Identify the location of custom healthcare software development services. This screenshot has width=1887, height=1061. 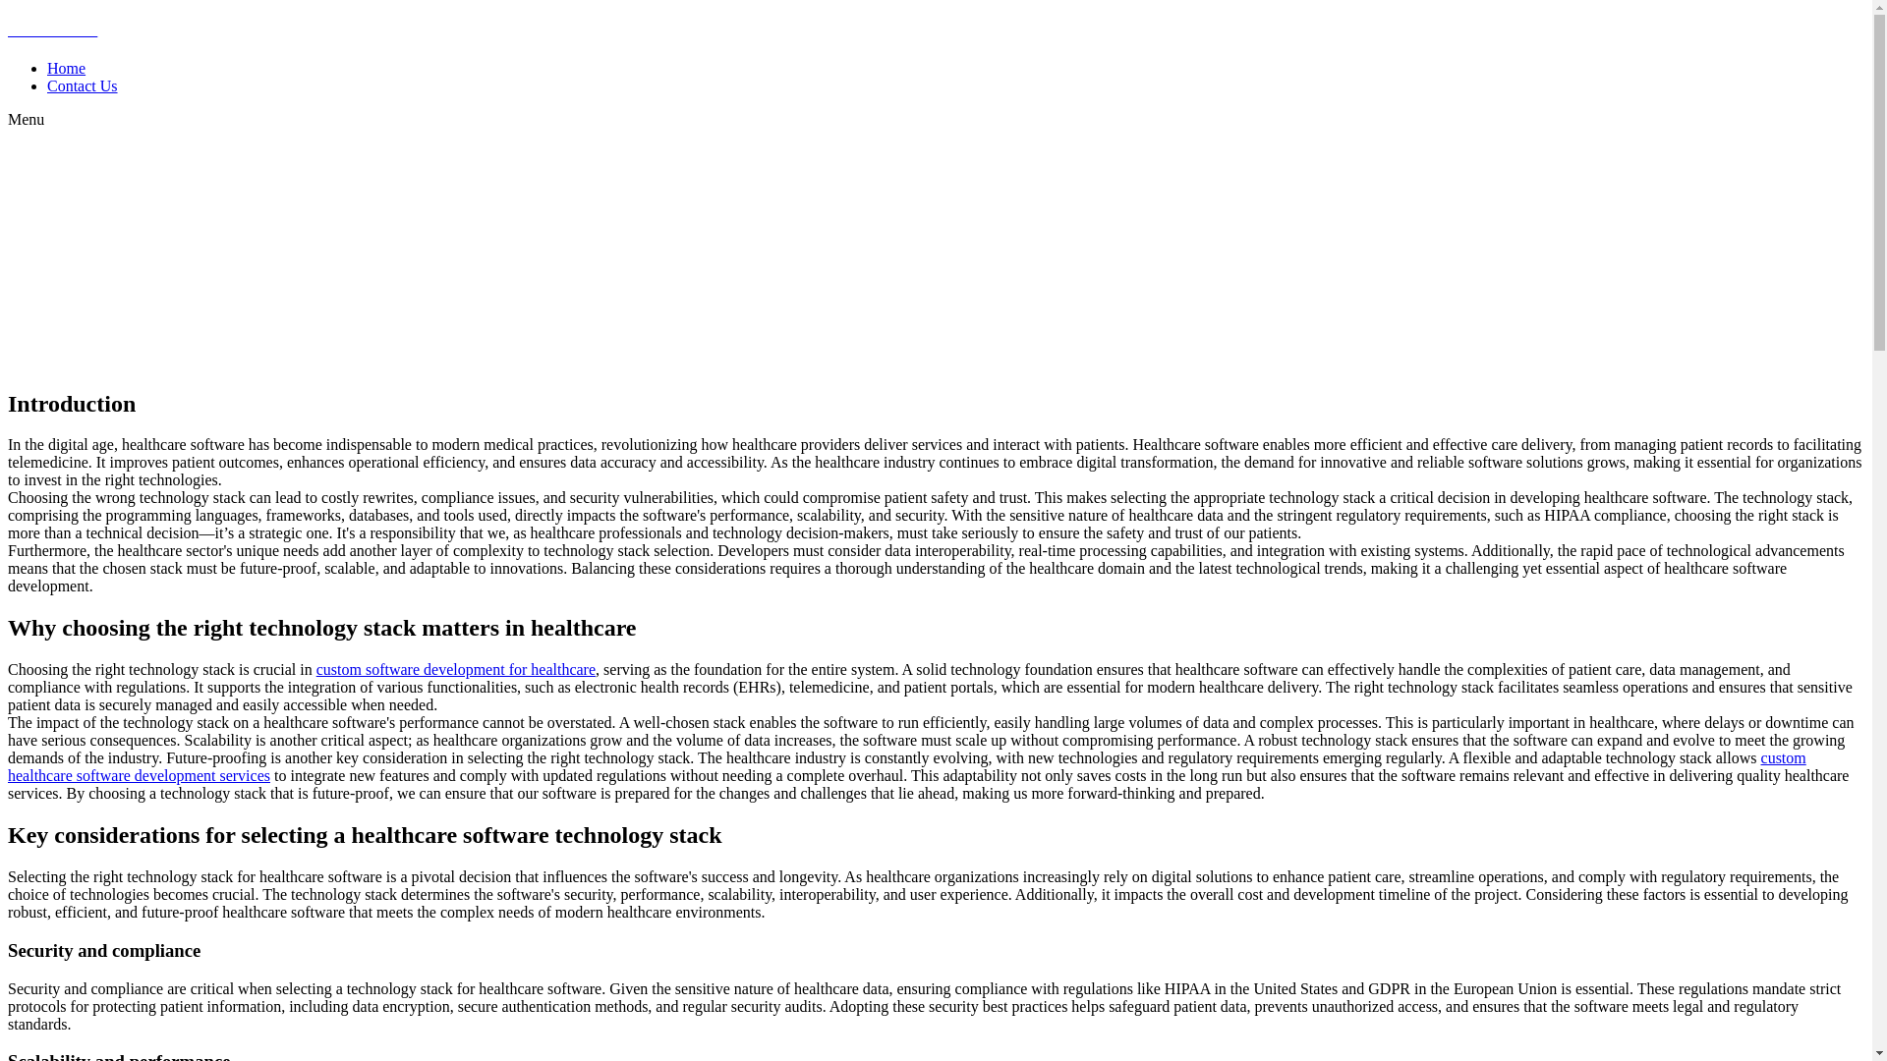
(906, 766).